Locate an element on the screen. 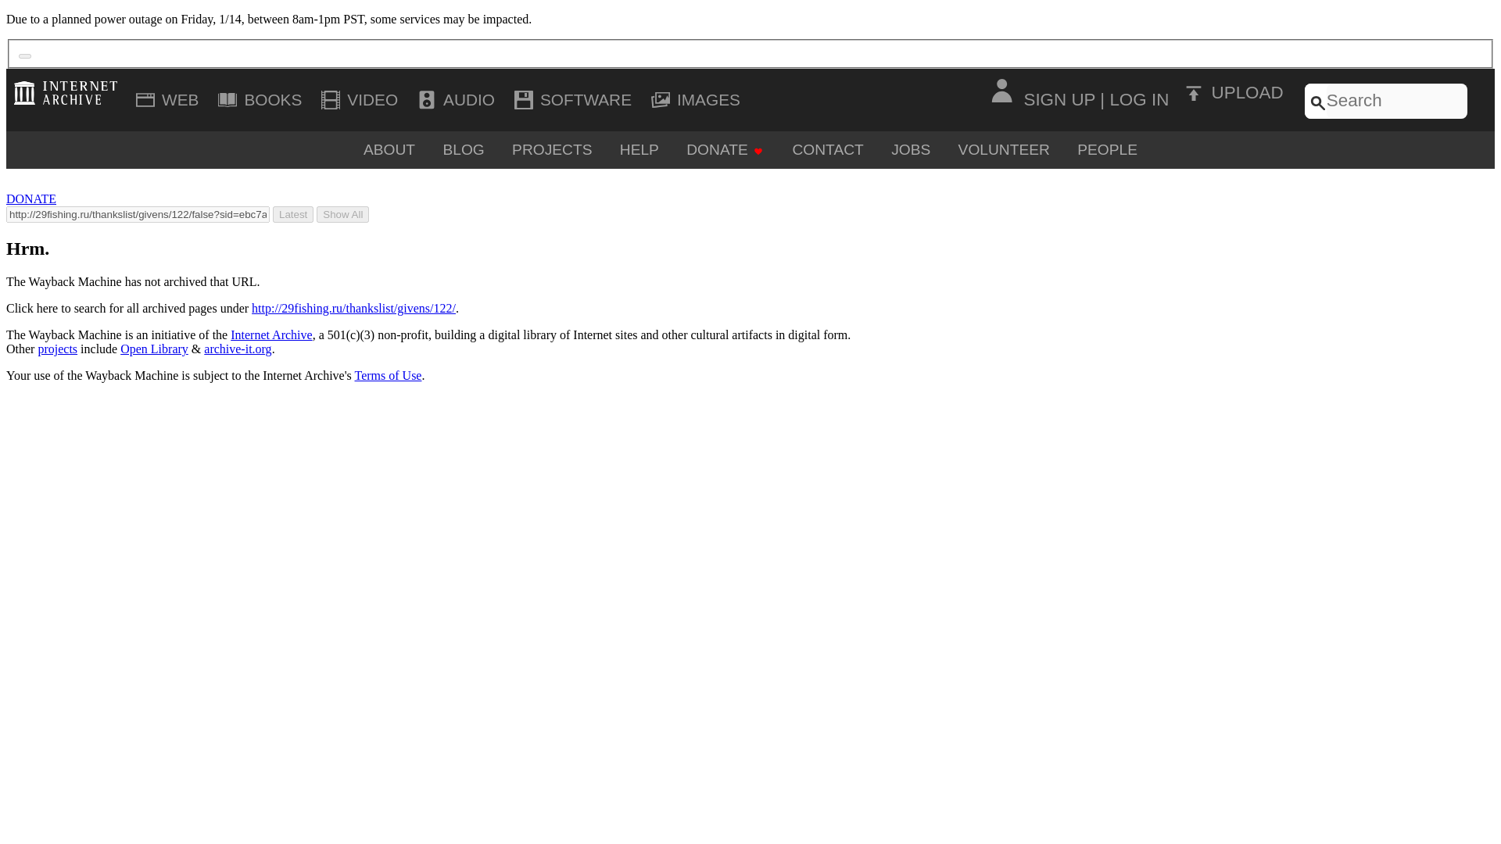  Expand texts menu is located at coordinates (263, 100).